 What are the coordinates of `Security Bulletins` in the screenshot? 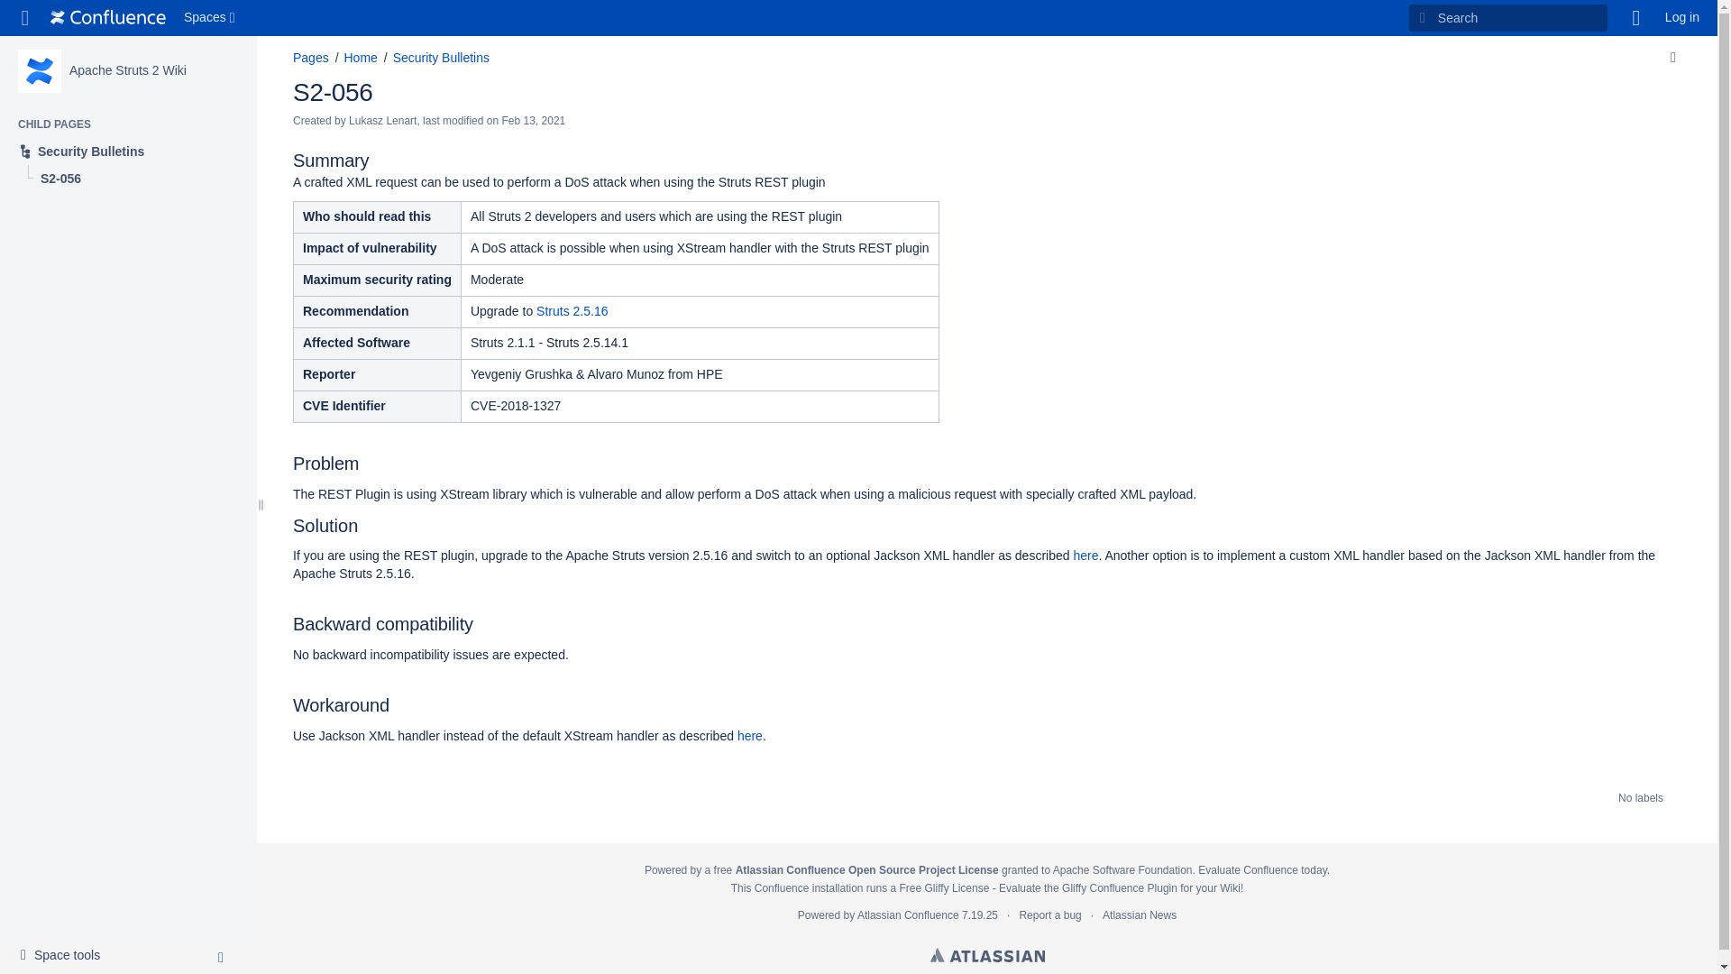 It's located at (25, 18).